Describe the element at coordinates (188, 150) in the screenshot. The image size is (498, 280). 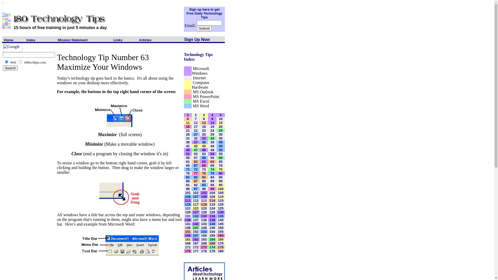
I see `46` at that location.